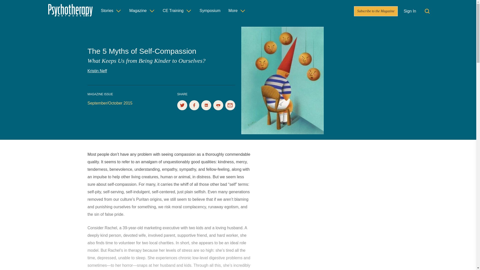 The image size is (480, 270). I want to click on 3rd party ad content, so click(304, 240).